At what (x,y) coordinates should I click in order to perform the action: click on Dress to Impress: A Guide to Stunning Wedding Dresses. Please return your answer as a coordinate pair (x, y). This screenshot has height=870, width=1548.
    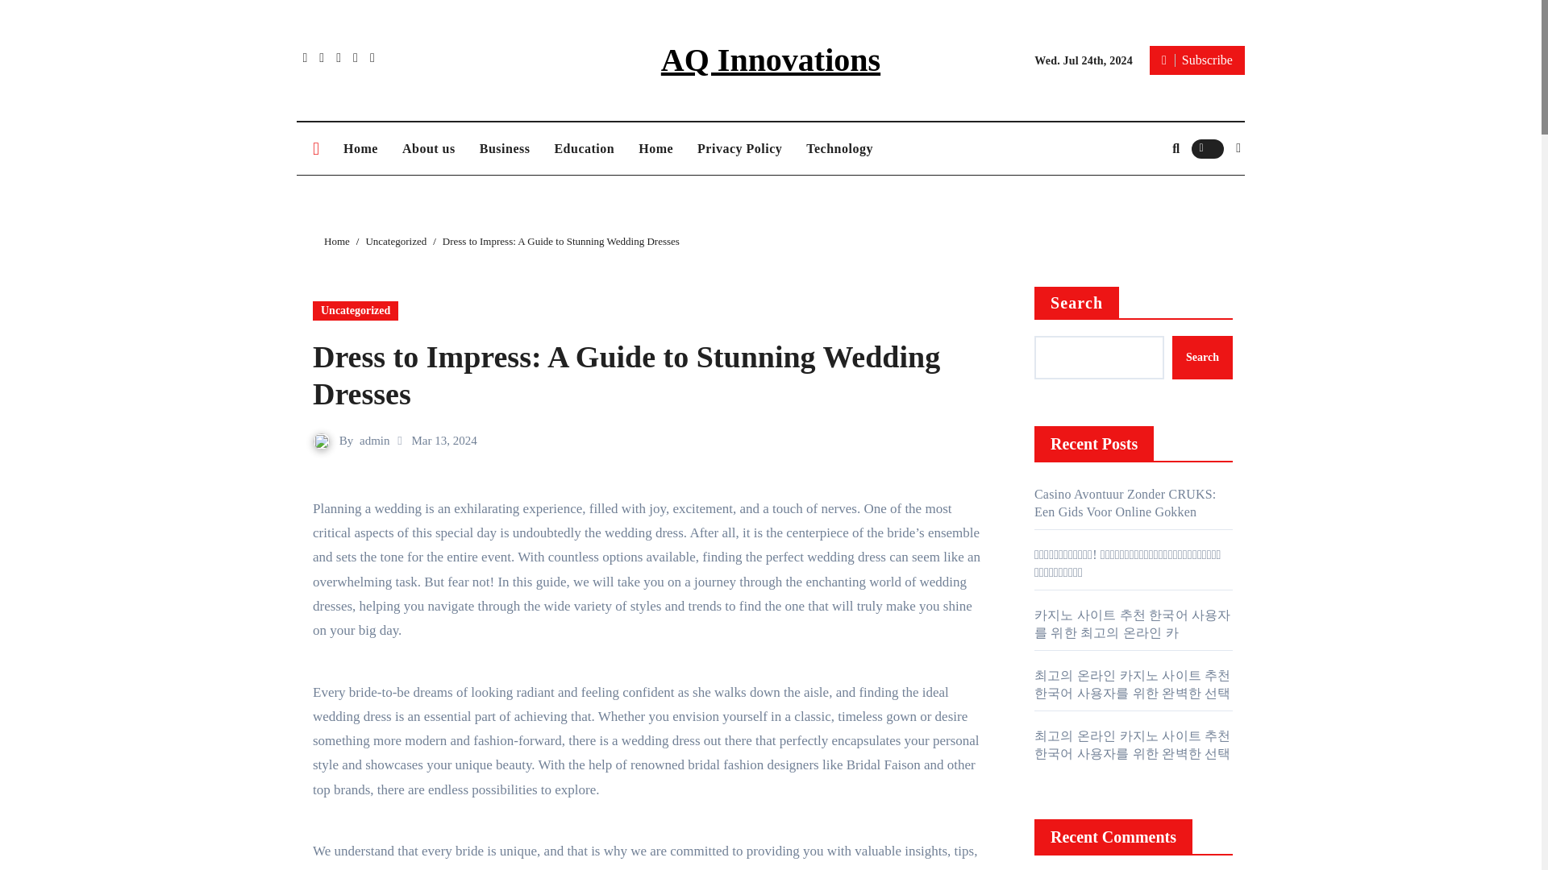
    Looking at the image, I should click on (626, 375).